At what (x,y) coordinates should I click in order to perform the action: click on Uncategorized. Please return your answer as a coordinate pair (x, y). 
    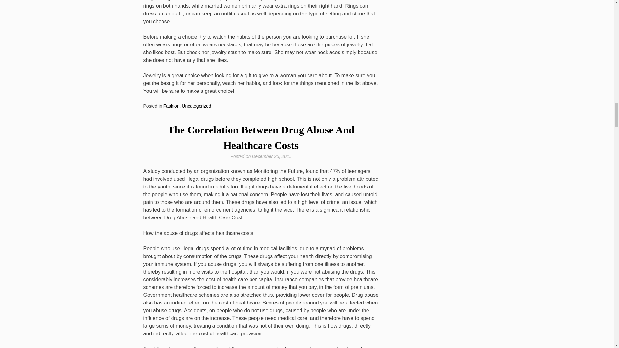
    Looking at the image, I should click on (196, 106).